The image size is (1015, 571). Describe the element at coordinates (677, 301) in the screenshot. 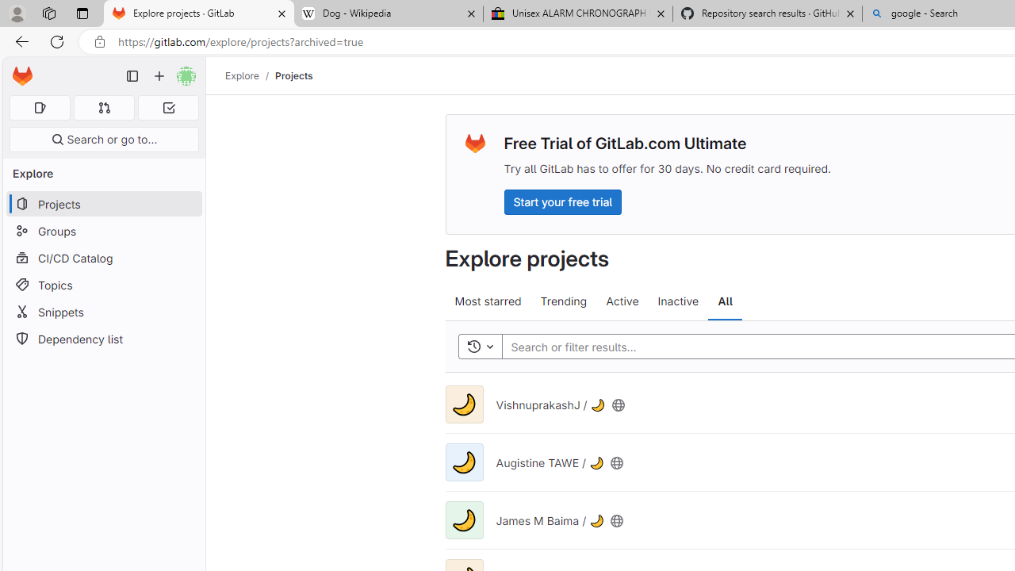

I see `Inactive` at that location.